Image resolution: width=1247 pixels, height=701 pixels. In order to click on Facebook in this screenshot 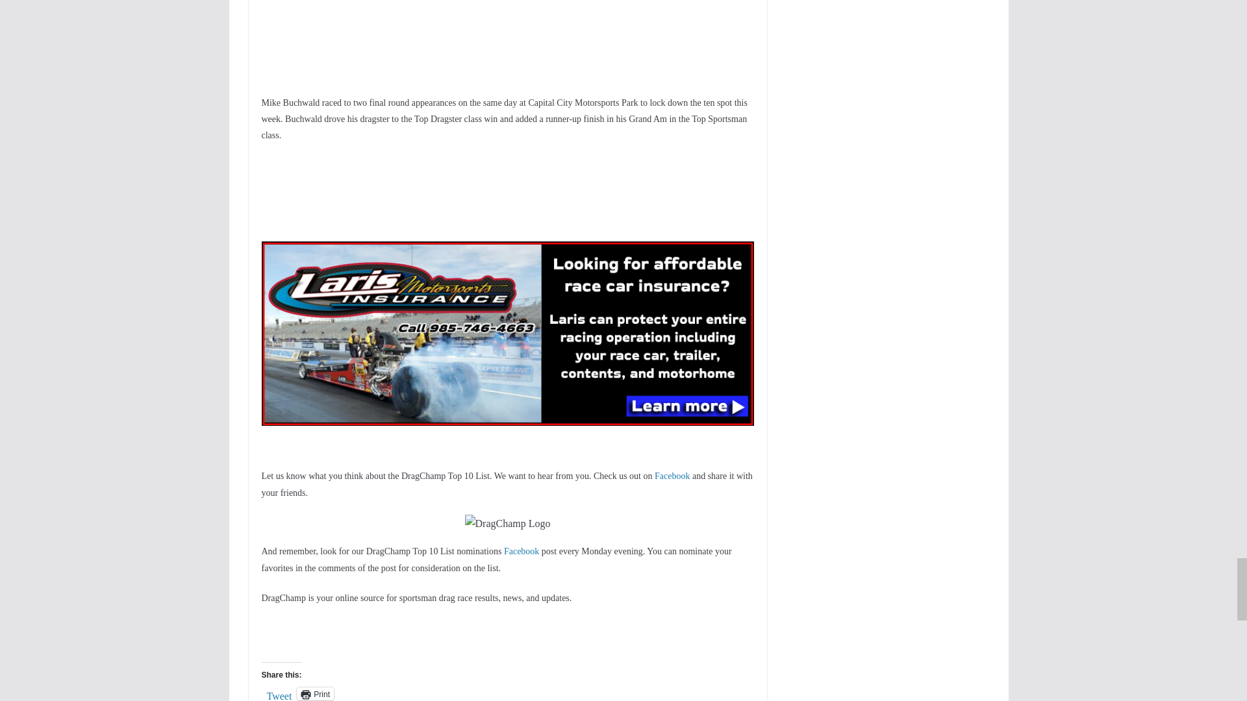, I will do `click(672, 475)`.